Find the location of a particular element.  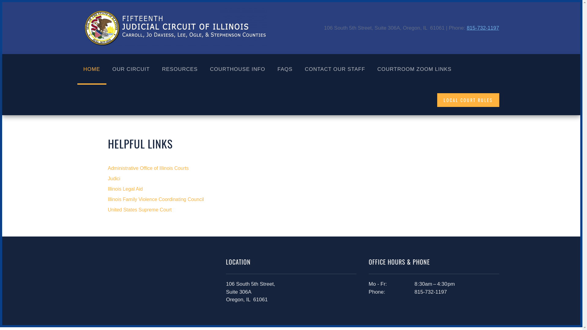

OUR CIRCUIT is located at coordinates (131, 69).